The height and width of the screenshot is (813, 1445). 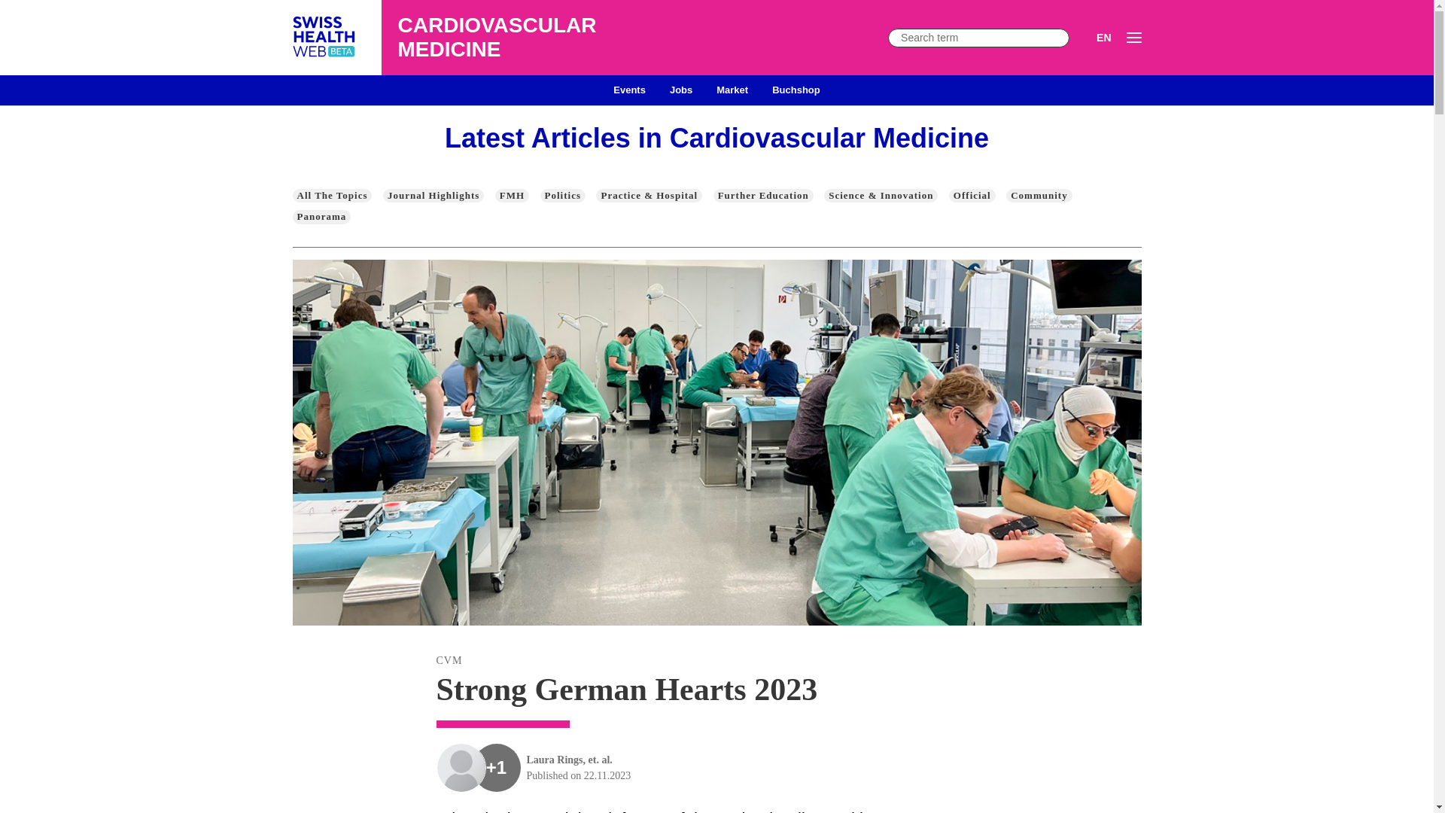 What do you see at coordinates (1039, 196) in the screenshot?
I see `Community` at bounding box center [1039, 196].